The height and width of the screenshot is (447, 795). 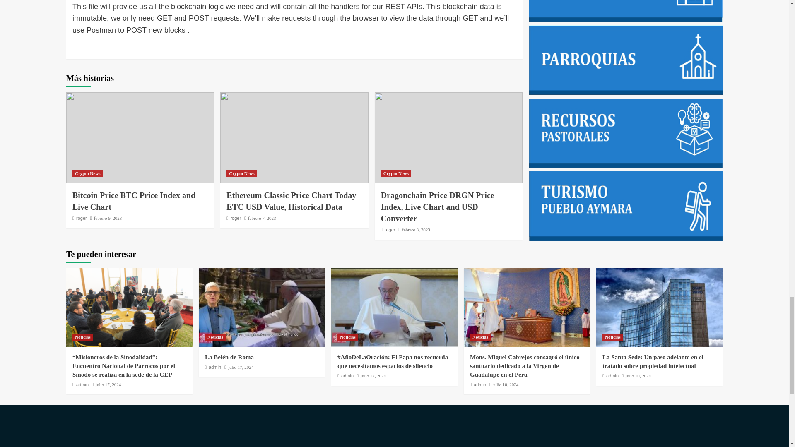 What do you see at coordinates (396, 173) in the screenshot?
I see `Crypto News` at bounding box center [396, 173].